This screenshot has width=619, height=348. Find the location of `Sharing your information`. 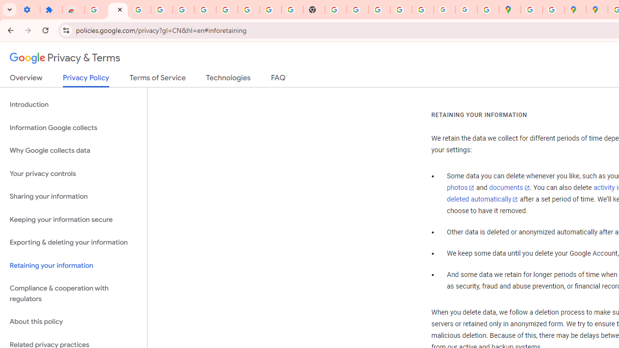

Sharing your information is located at coordinates (74, 197).